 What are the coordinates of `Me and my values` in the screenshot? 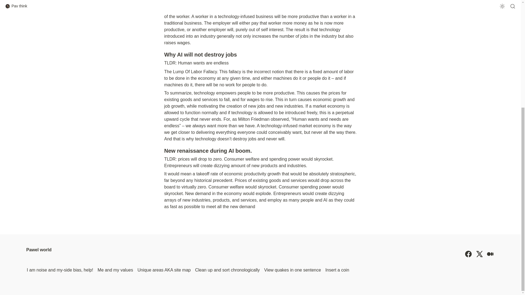 It's located at (115, 270).